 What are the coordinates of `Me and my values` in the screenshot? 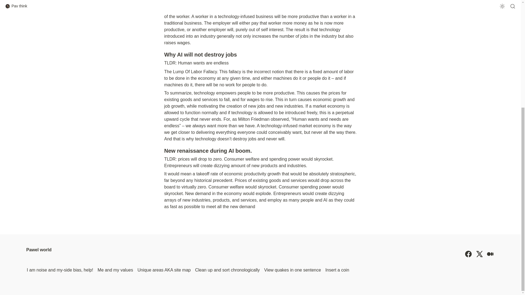 It's located at (115, 270).